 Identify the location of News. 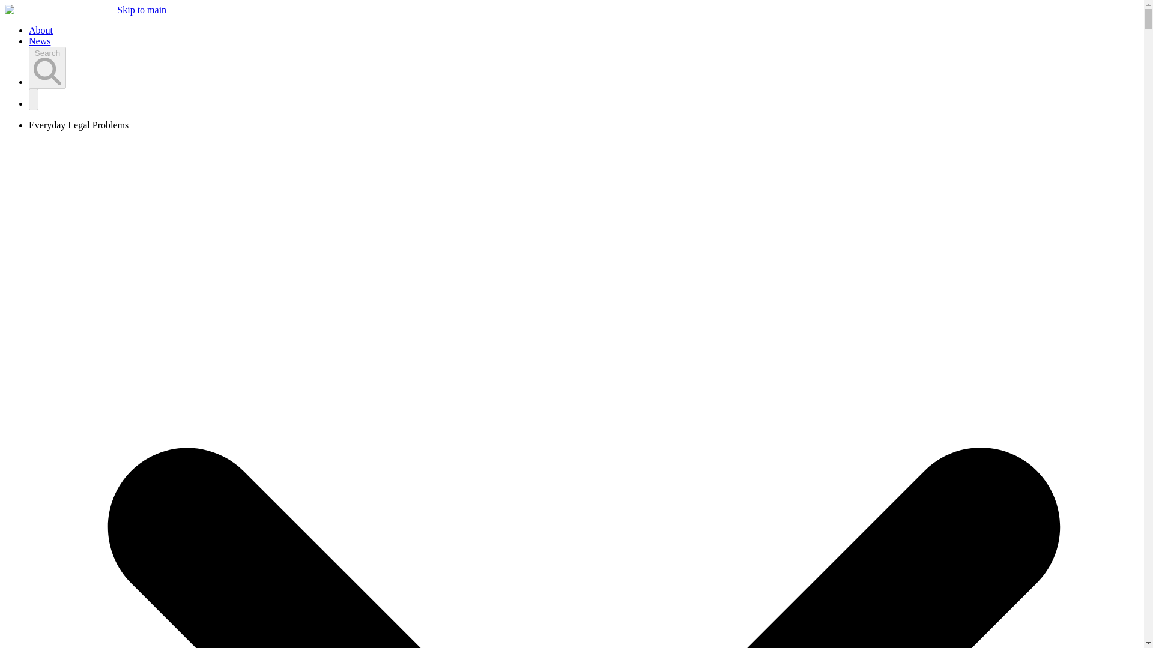
(40, 41).